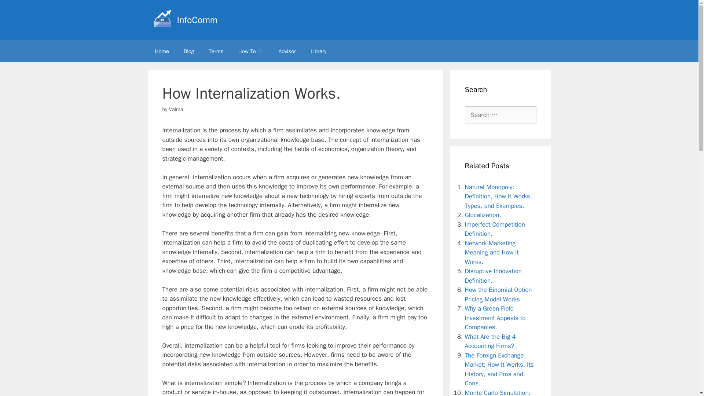 This screenshot has height=396, width=704. What do you see at coordinates (498, 294) in the screenshot?
I see `How the Binomial Option Pricing Model Works.` at bounding box center [498, 294].